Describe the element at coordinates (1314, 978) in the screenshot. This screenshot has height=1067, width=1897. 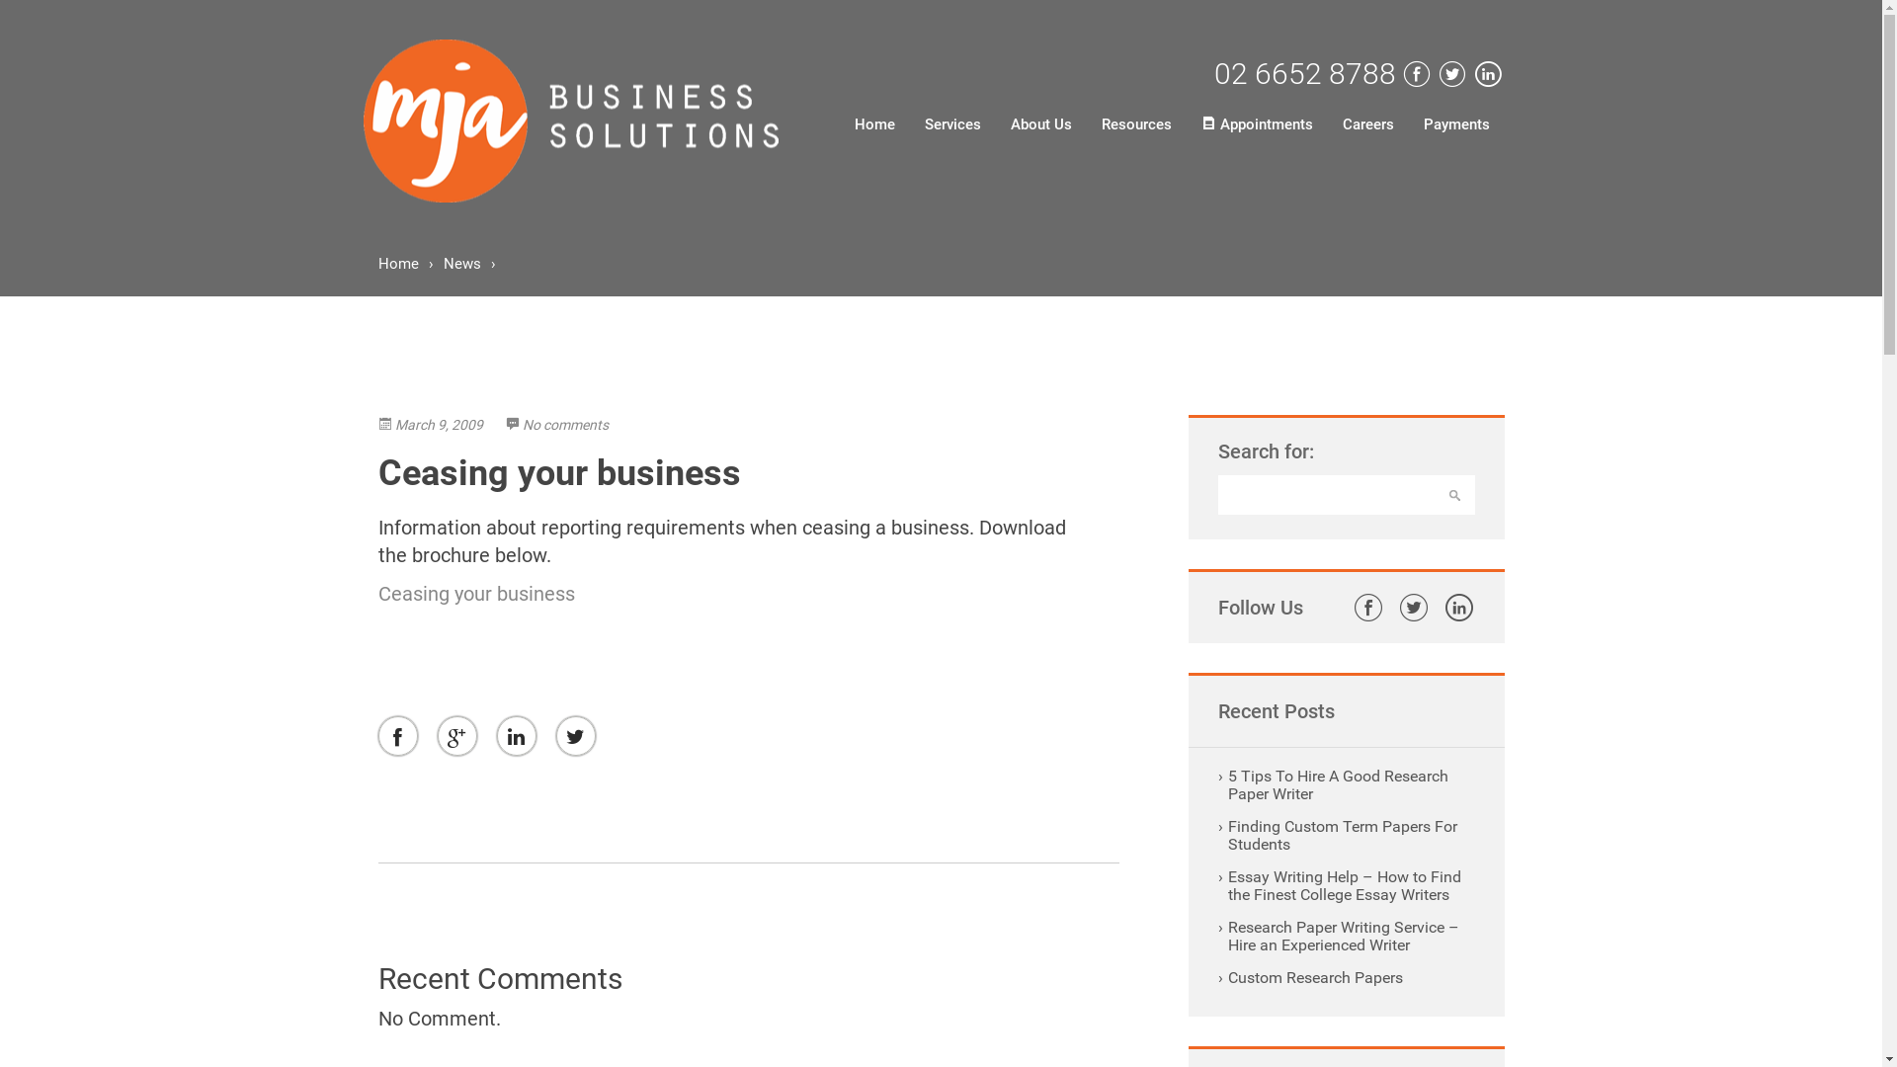
I see `Custom Research Papers` at that location.